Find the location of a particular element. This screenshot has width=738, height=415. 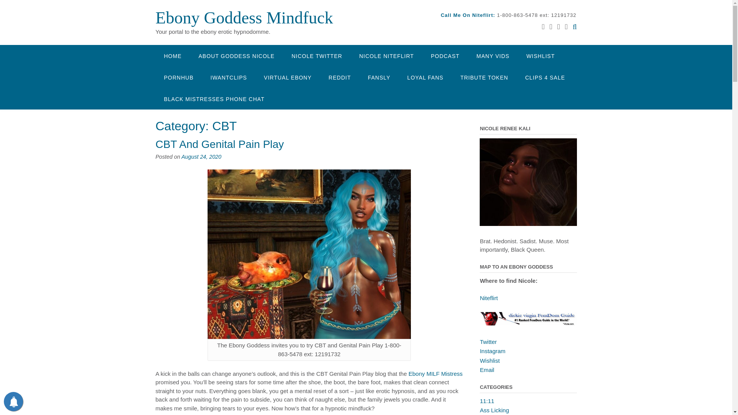

VIRTUAL EBONY is located at coordinates (288, 77).